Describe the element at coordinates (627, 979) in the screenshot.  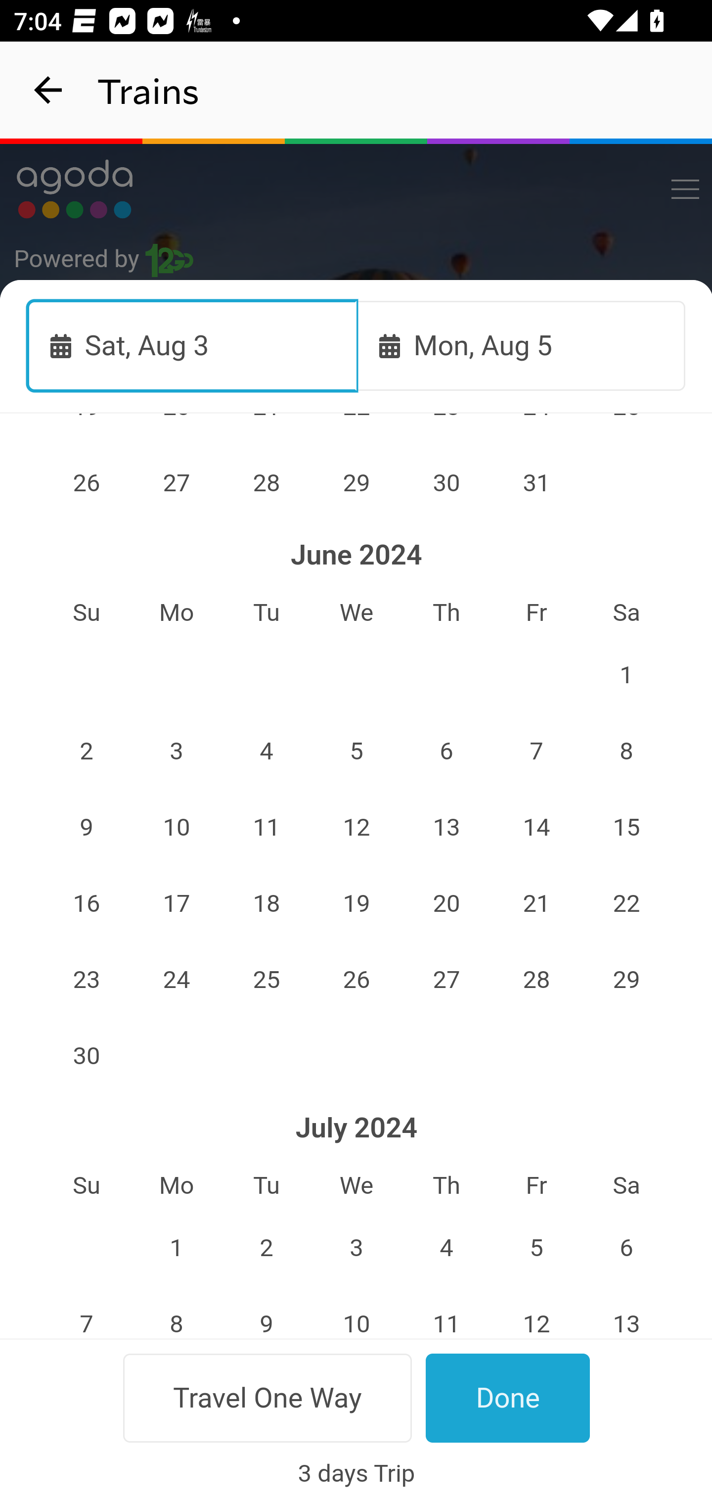
I see `29` at that location.